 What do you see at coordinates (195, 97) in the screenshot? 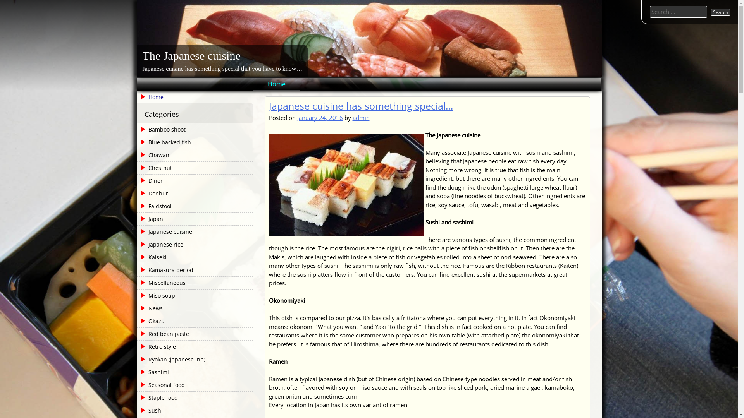
I see `Home` at bounding box center [195, 97].